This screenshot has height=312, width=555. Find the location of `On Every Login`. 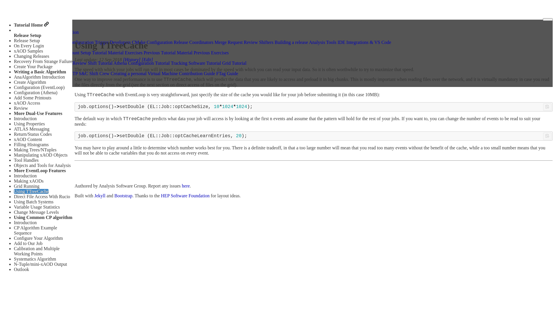

On Every Login is located at coordinates (29, 46).